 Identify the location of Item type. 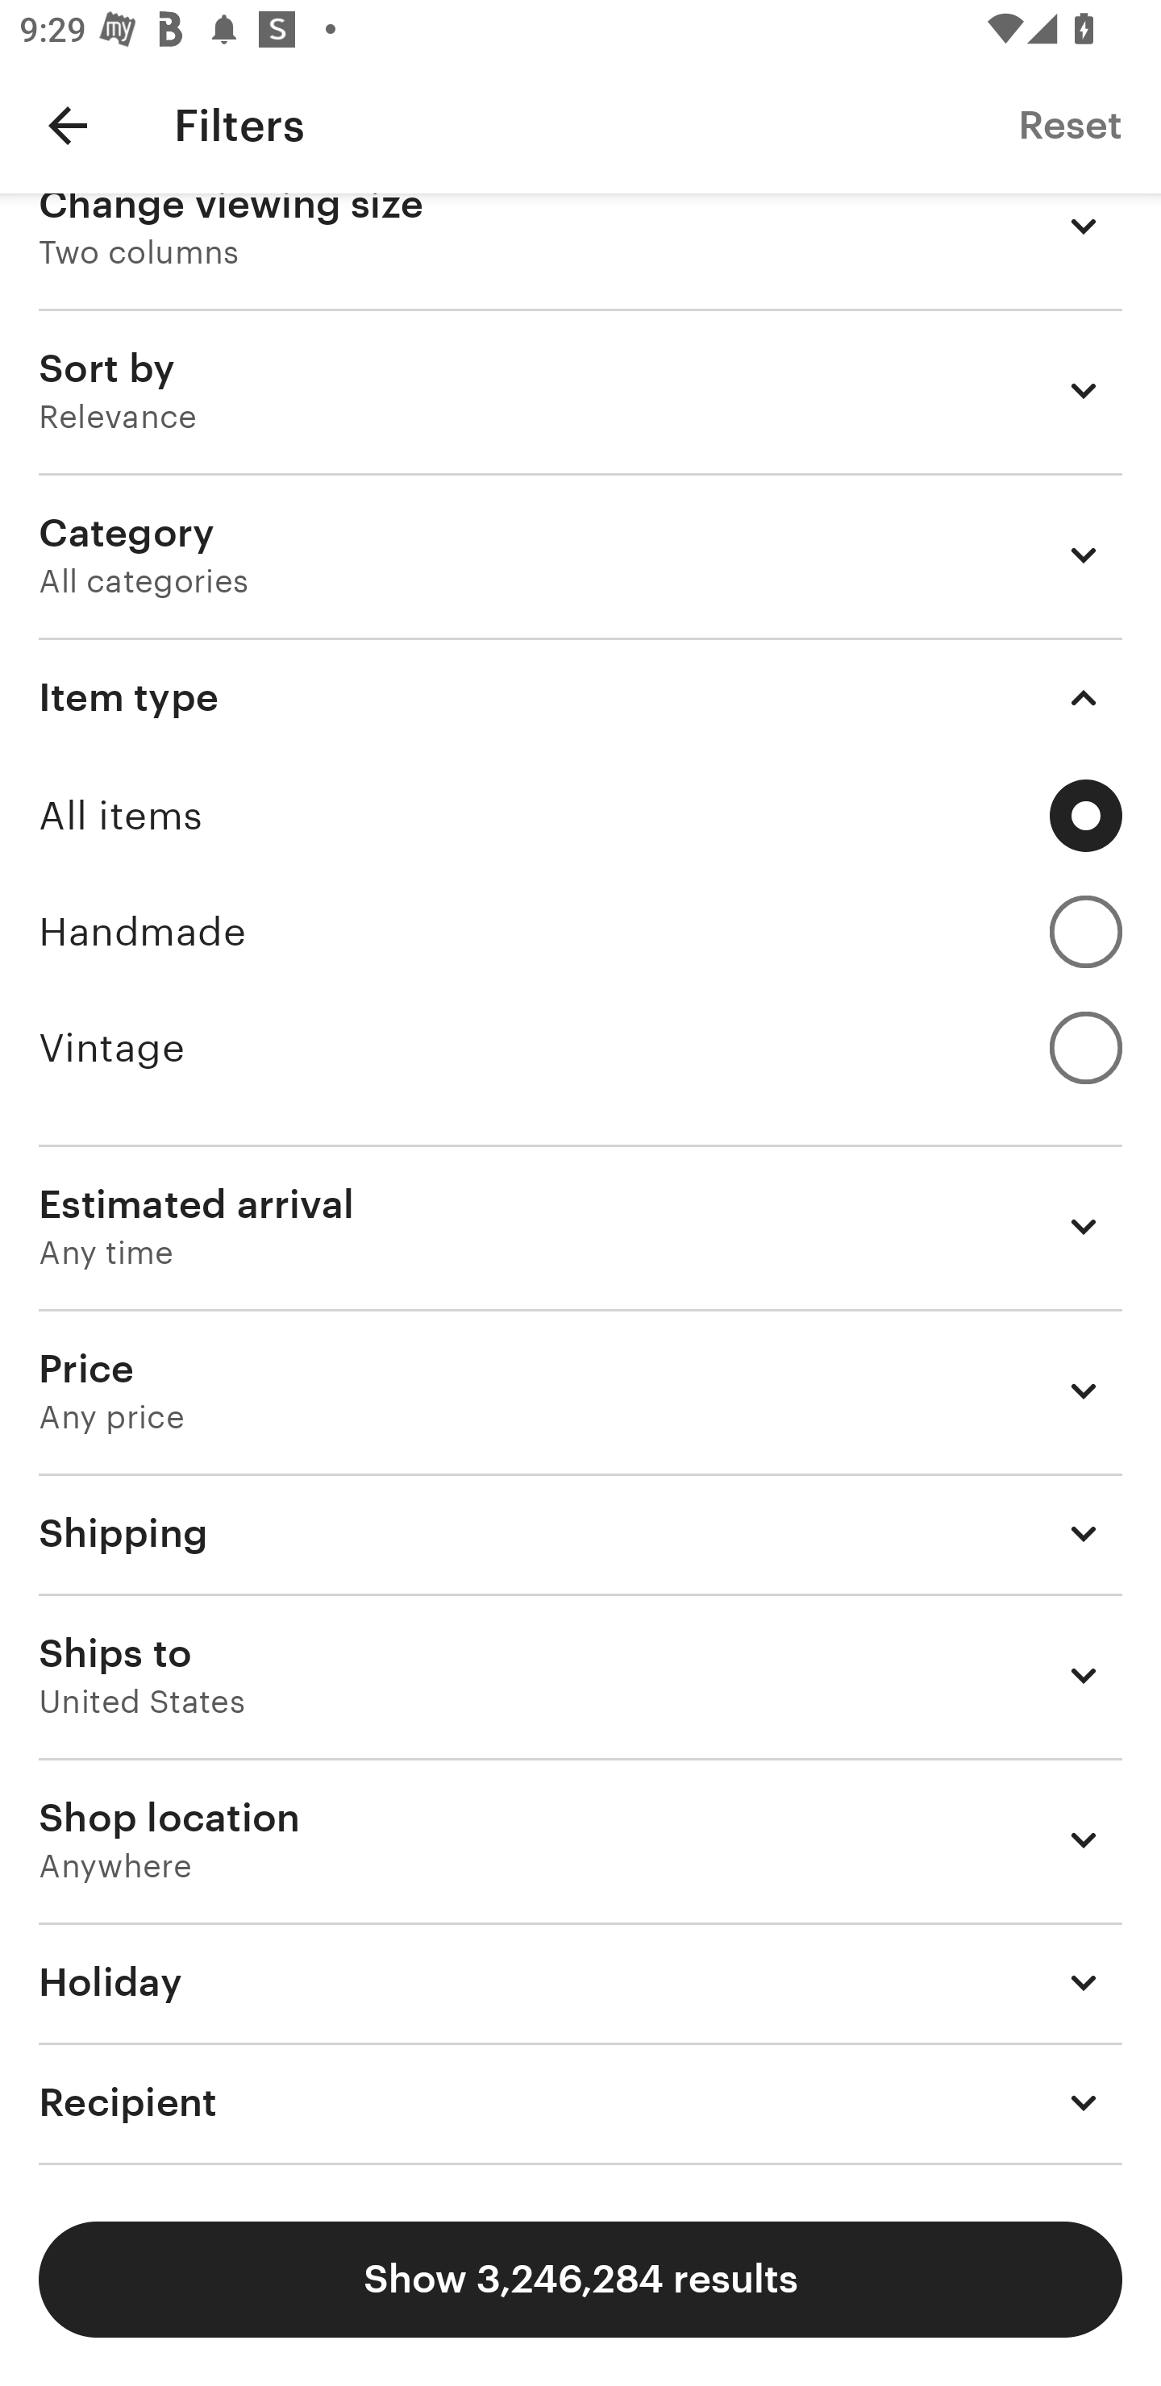
(580, 698).